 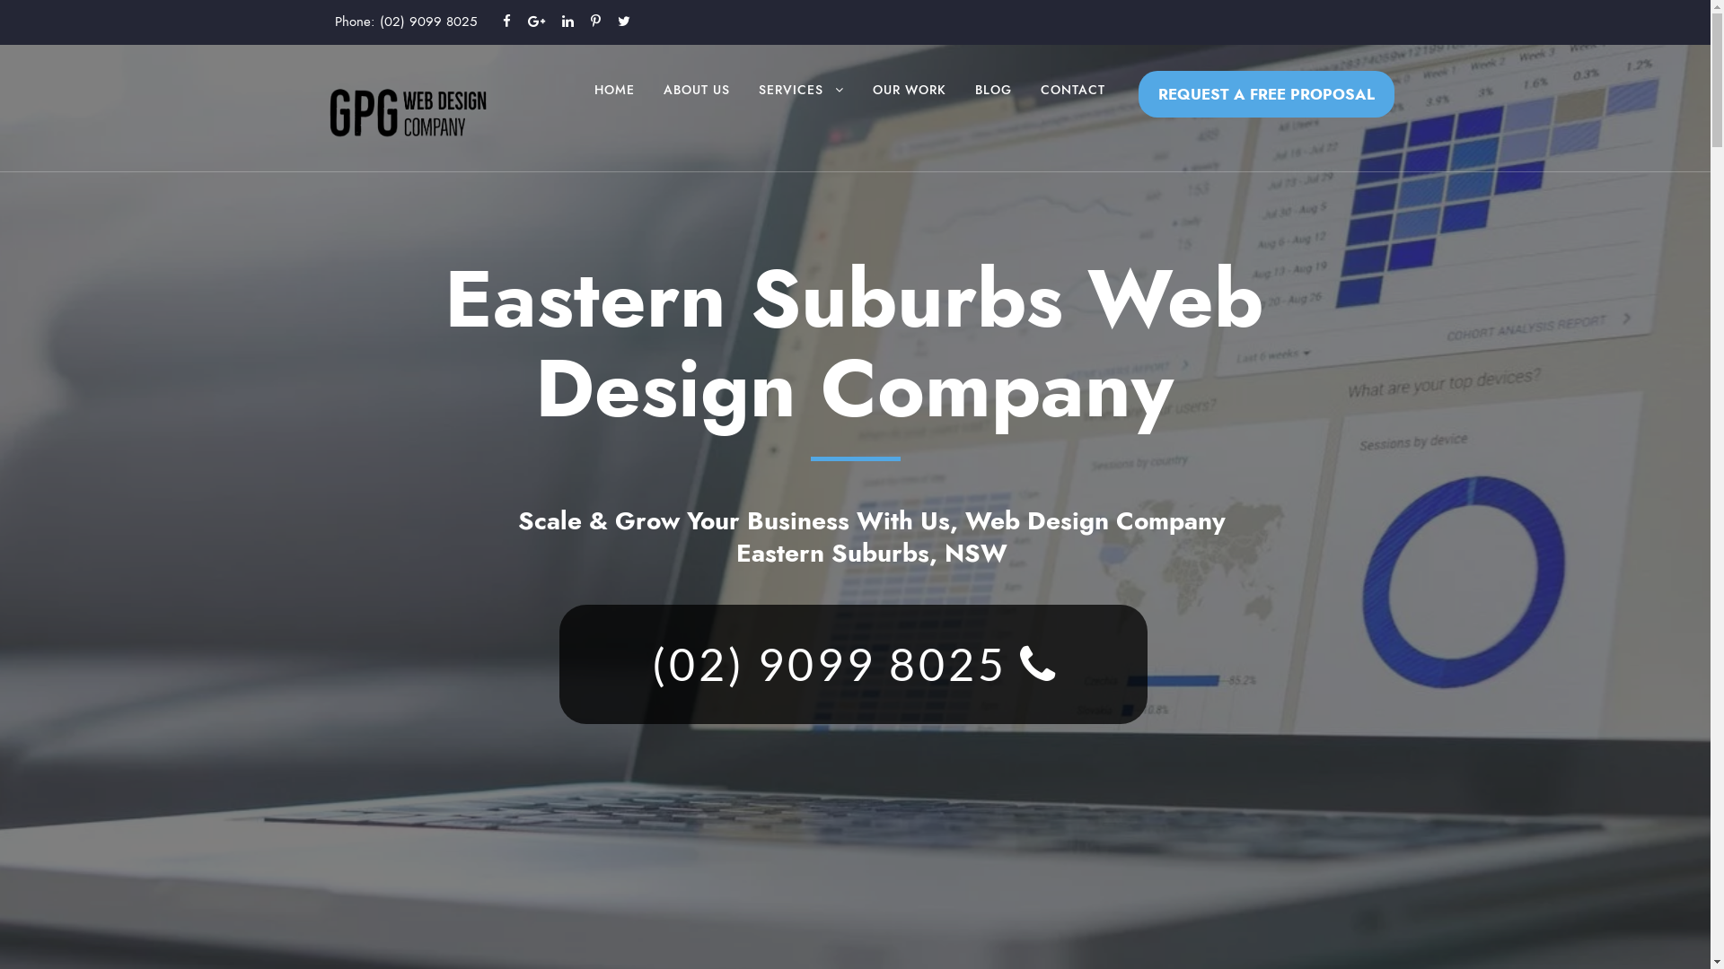 What do you see at coordinates (1266, 93) in the screenshot?
I see `REQUEST A FREE PROPOSAL` at bounding box center [1266, 93].